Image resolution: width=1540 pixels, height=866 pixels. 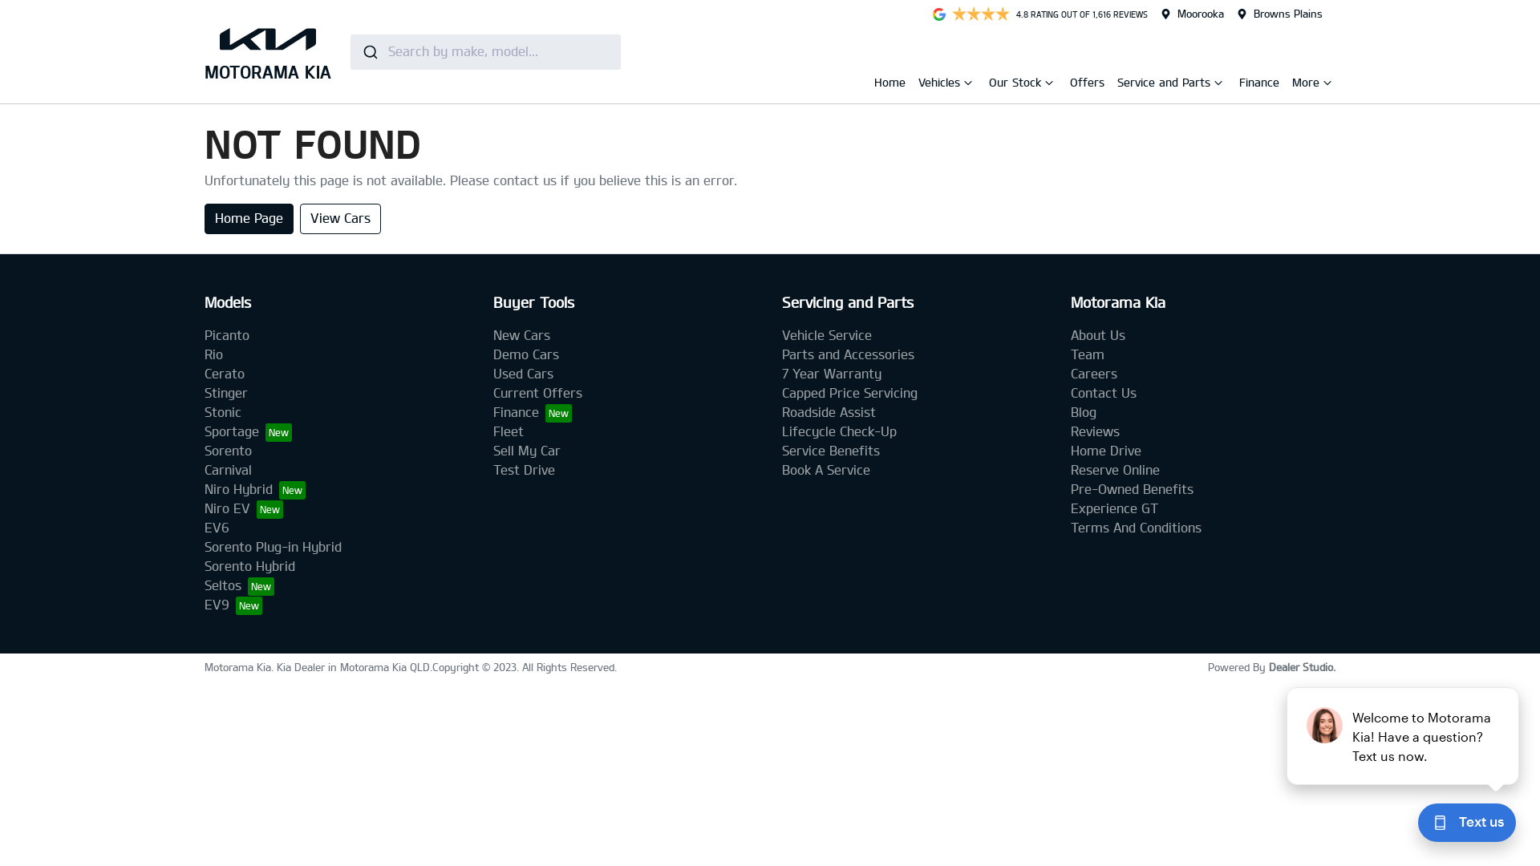 I want to click on Vehicle Service, so click(x=827, y=335).